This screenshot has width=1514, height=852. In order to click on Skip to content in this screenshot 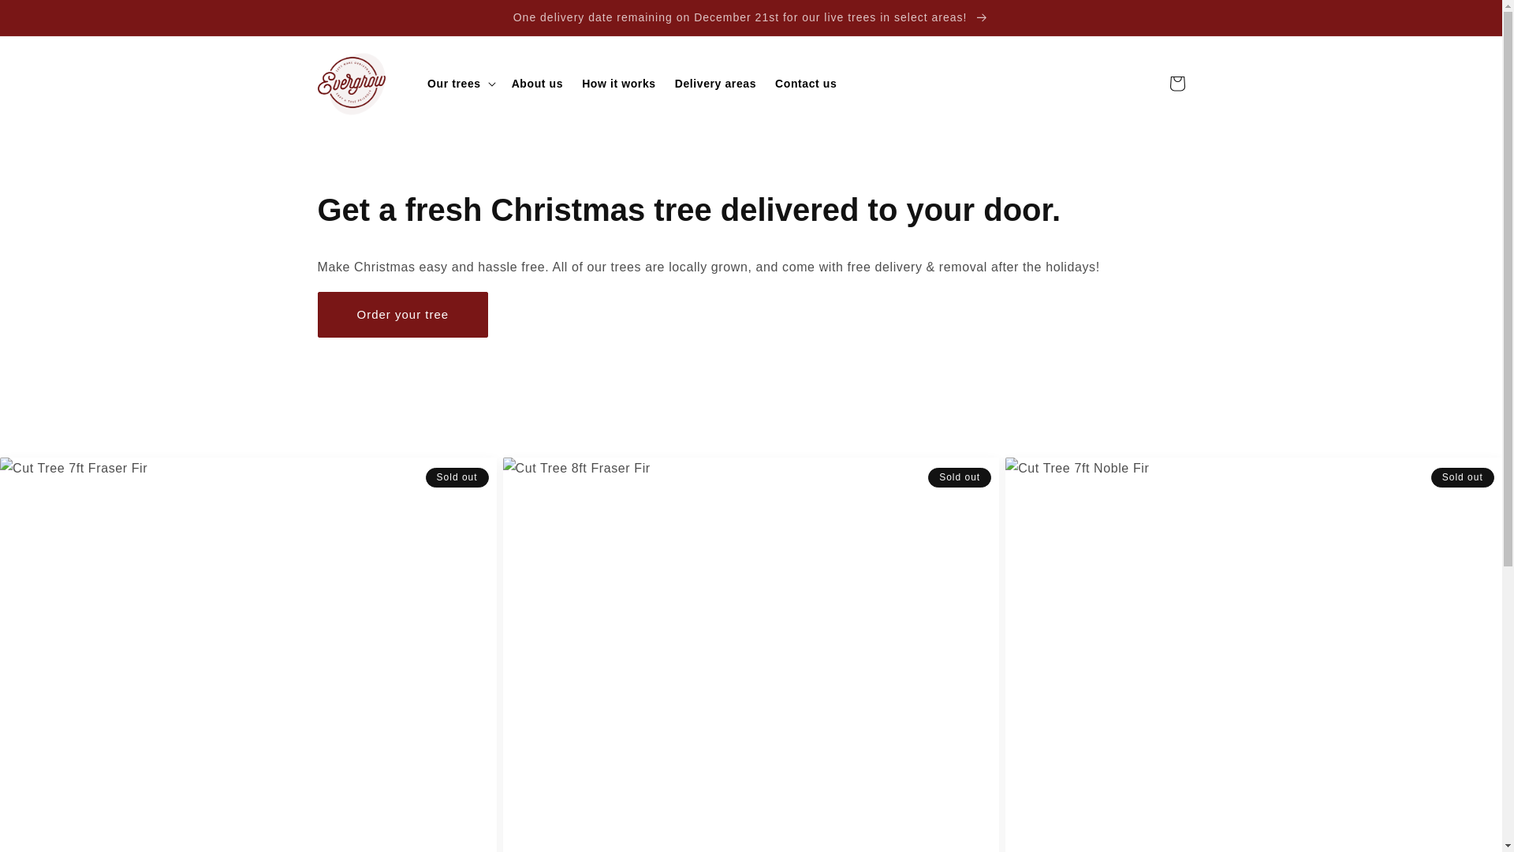, I will do `click(47, 18)`.